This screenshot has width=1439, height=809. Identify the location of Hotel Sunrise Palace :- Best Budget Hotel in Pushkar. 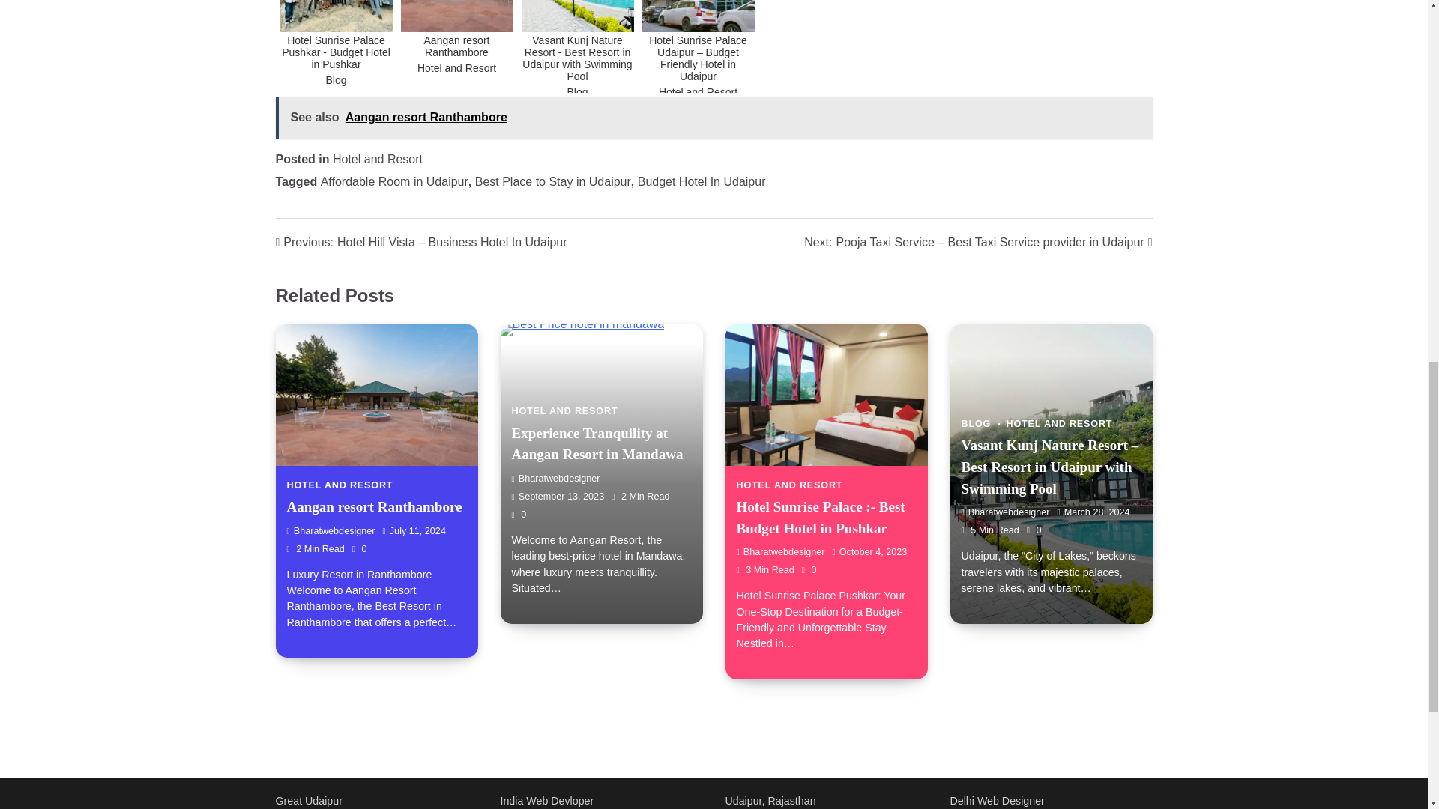
(820, 518).